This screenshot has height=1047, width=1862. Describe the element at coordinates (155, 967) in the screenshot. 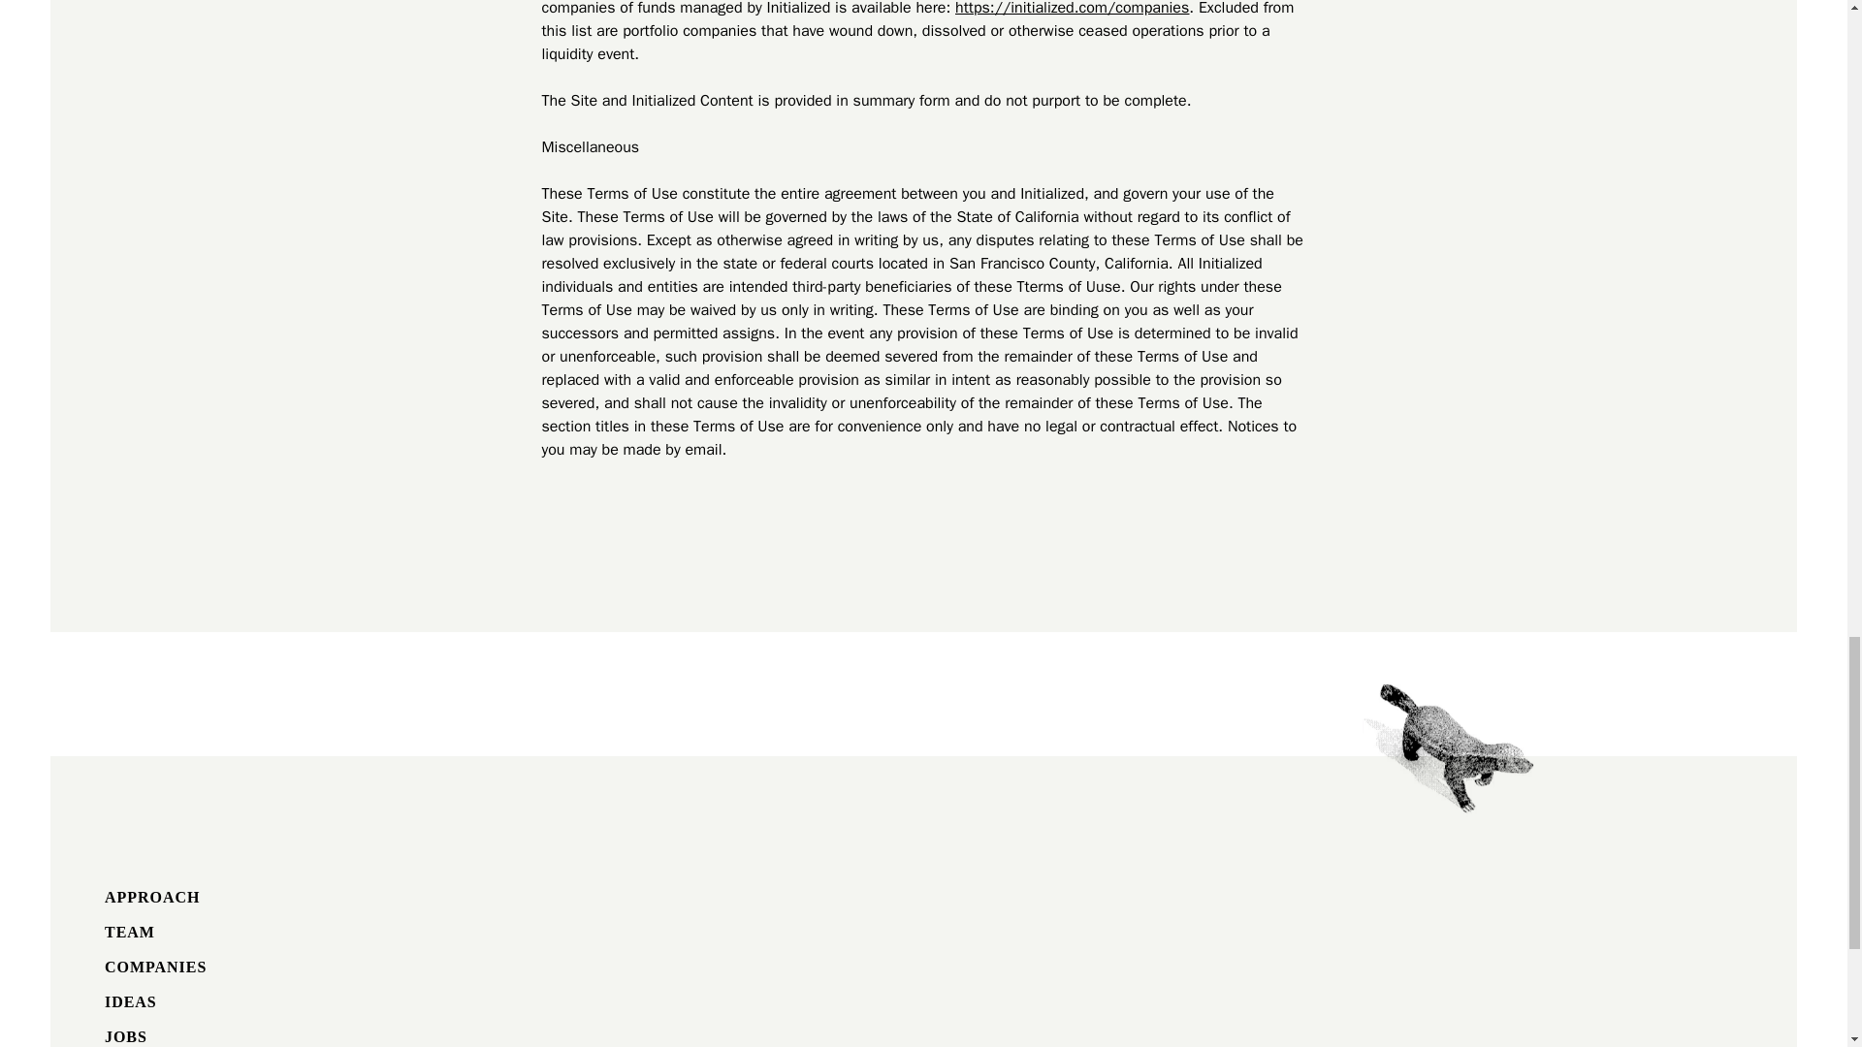

I see `COMPANIES` at that location.